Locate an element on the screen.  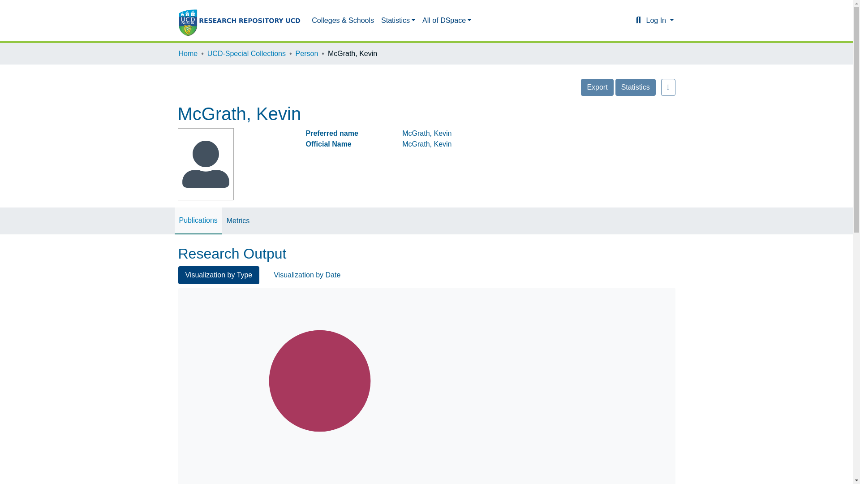
Statistics is located at coordinates (635, 87).